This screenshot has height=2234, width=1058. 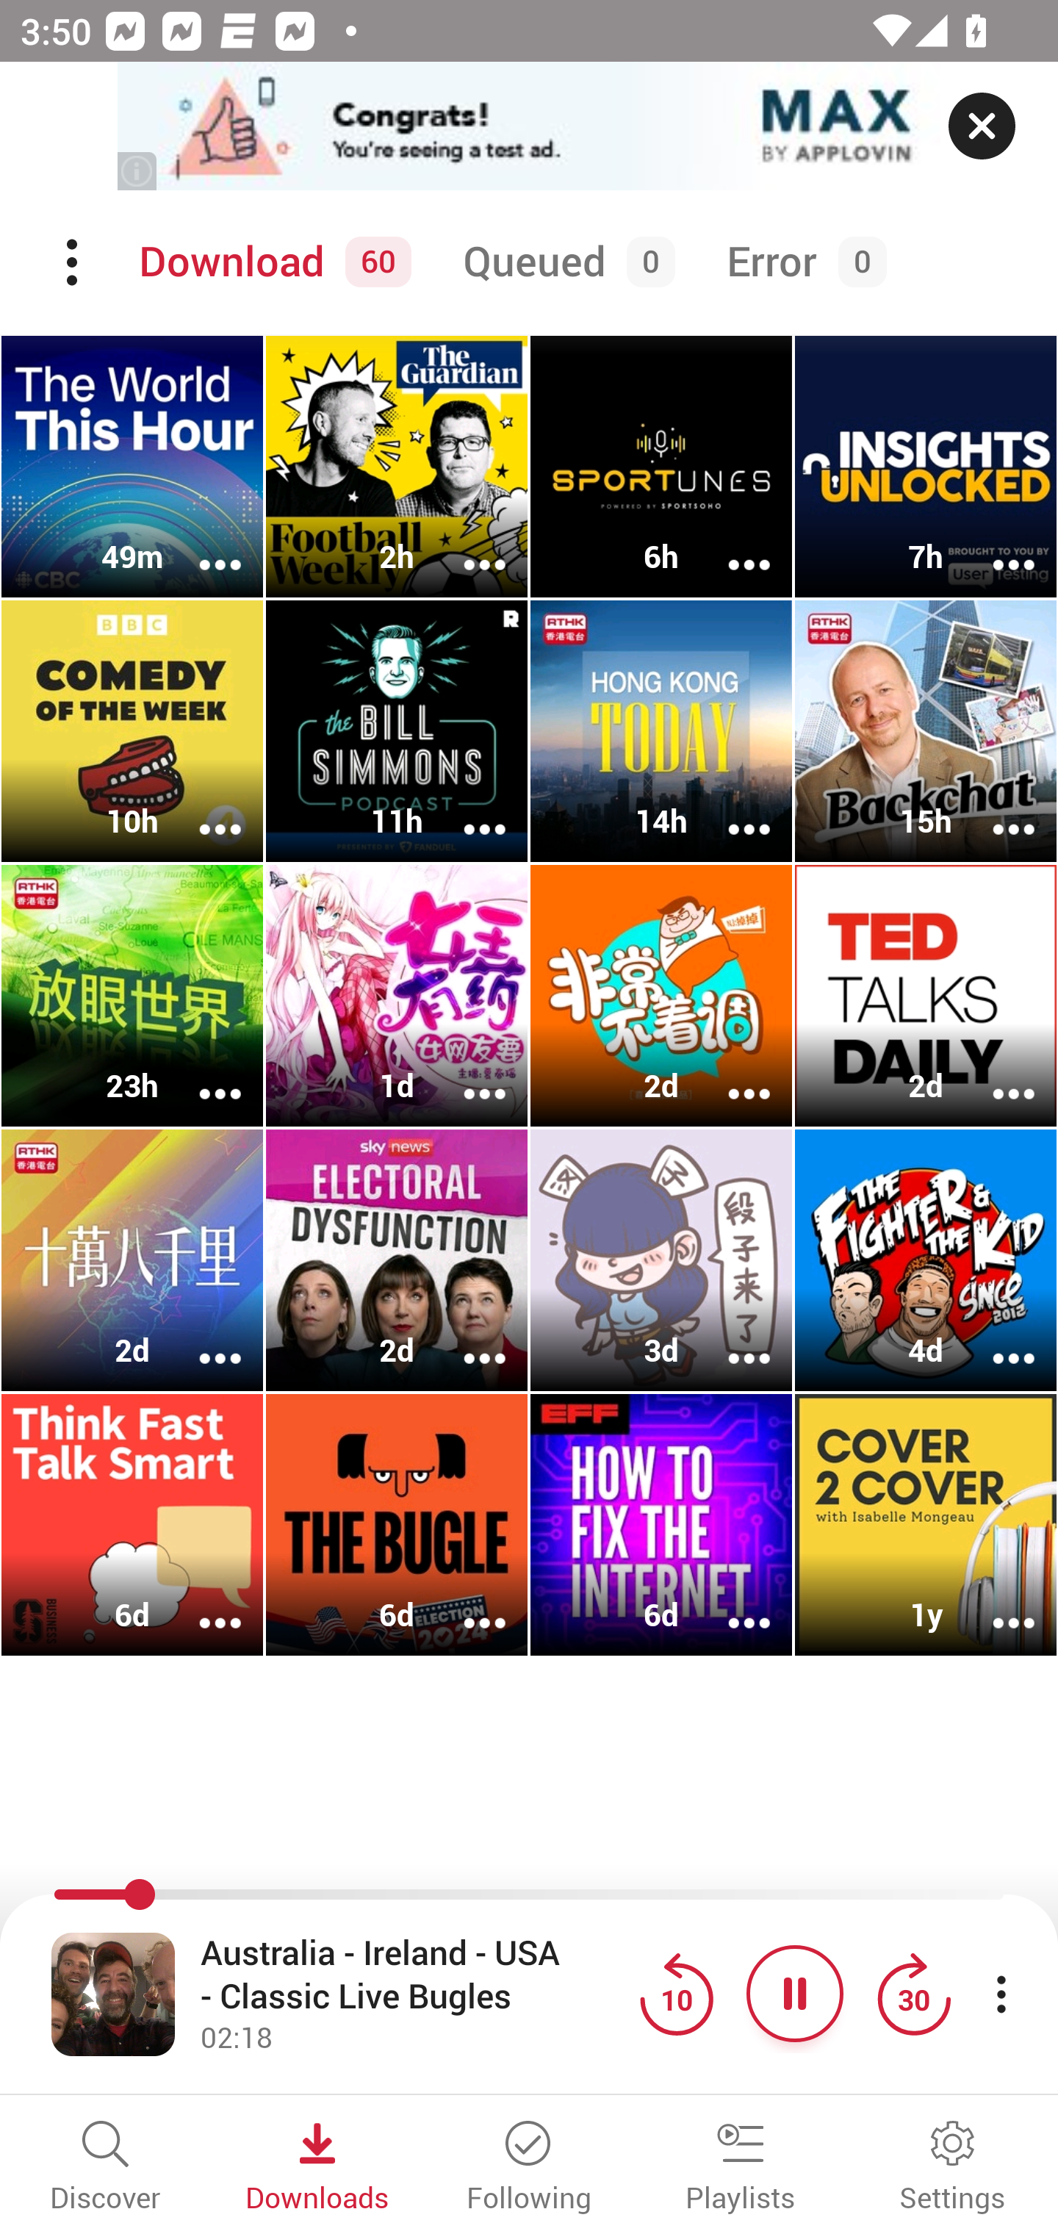 What do you see at coordinates (926, 731) in the screenshot?
I see `Backchat 15h More options More options` at bounding box center [926, 731].